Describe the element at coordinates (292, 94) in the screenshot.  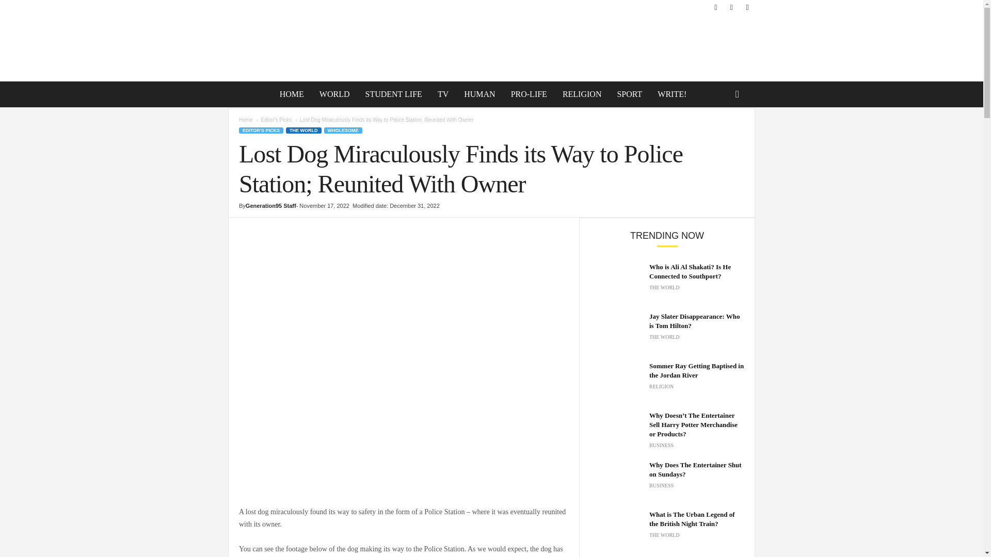
I see `HOME` at that location.